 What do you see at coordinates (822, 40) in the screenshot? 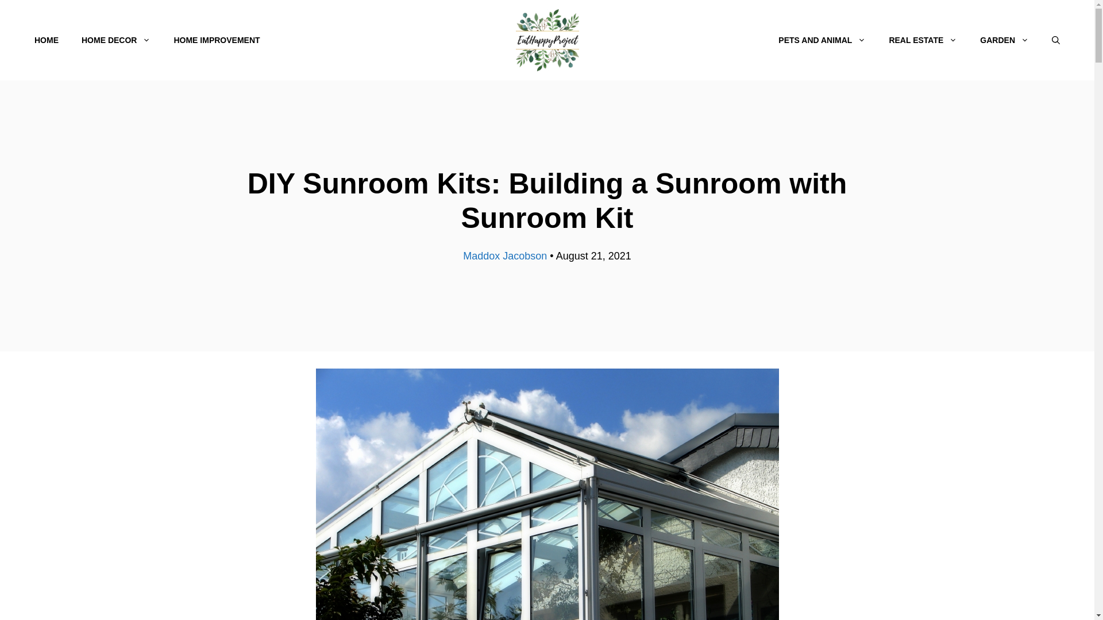
I see `PETS AND ANIMAL` at bounding box center [822, 40].